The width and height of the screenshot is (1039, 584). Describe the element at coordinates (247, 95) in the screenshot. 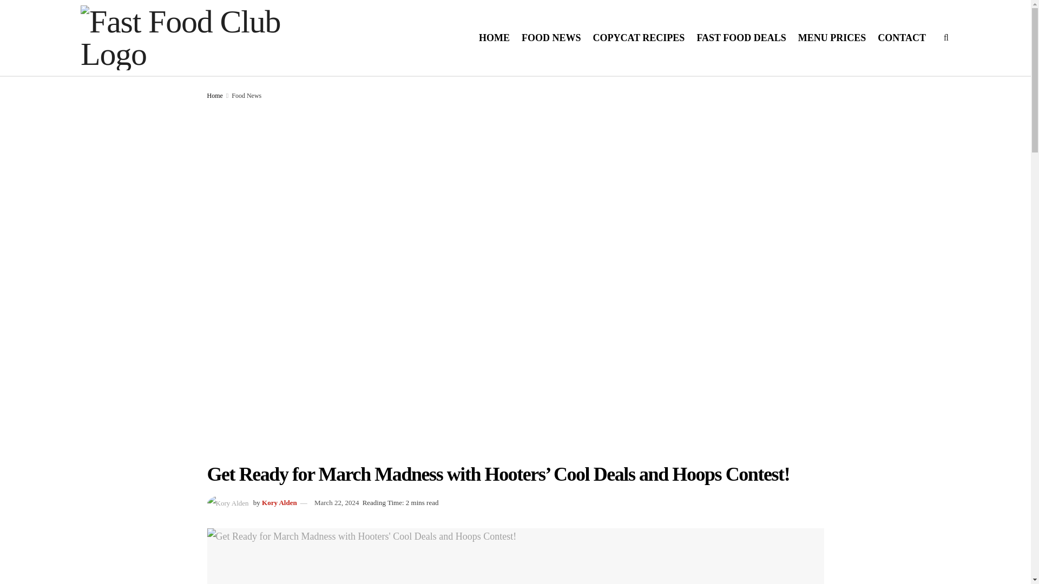

I see `Food News` at that location.